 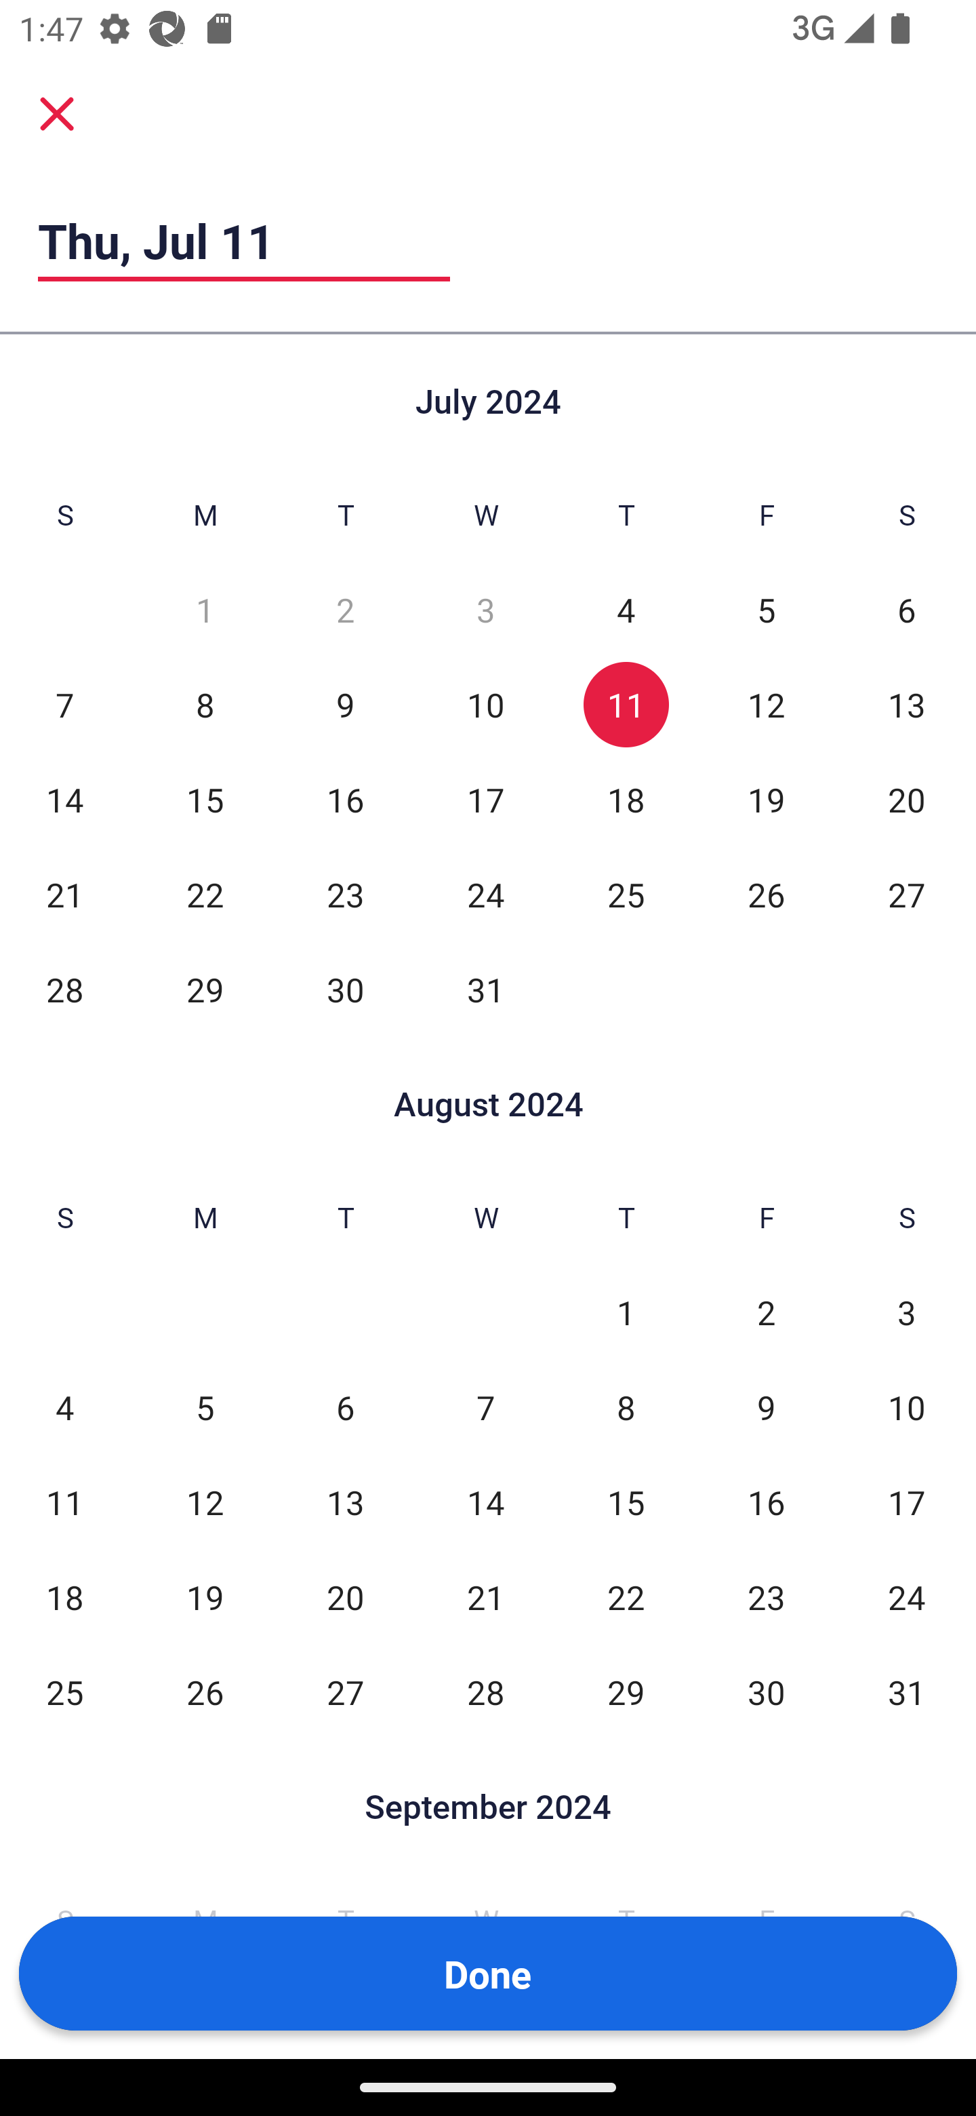 I want to click on 13 Sat, Jul 13, Not Selected, so click(x=907, y=704).